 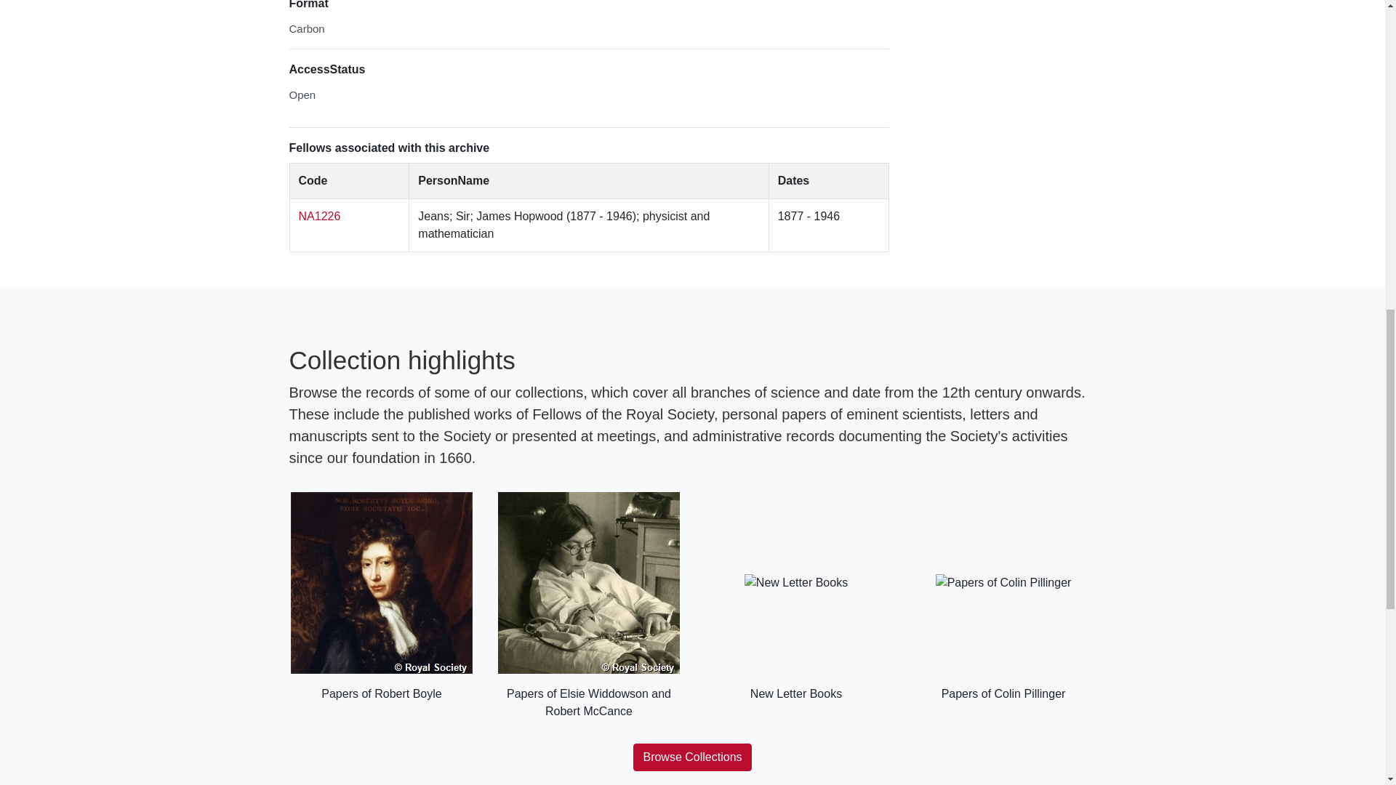 What do you see at coordinates (692, 757) in the screenshot?
I see `Browse Collections` at bounding box center [692, 757].